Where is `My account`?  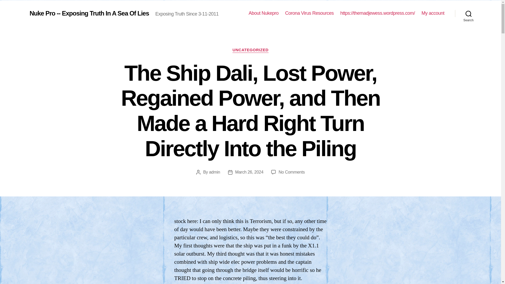 My account is located at coordinates (433, 13).